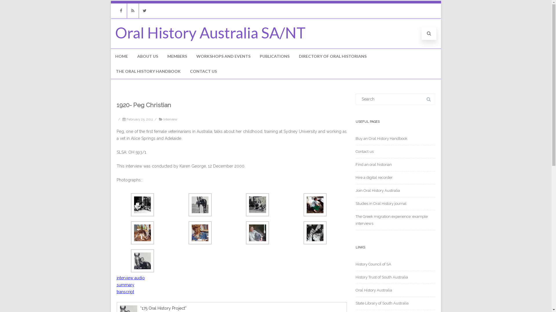 This screenshot has height=312, width=556. Describe the element at coordinates (374, 290) in the screenshot. I see `Oral History Australia` at that location.